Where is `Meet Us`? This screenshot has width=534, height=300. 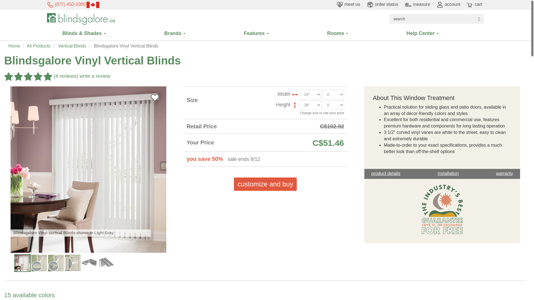 Meet Us is located at coordinates (348, 4).